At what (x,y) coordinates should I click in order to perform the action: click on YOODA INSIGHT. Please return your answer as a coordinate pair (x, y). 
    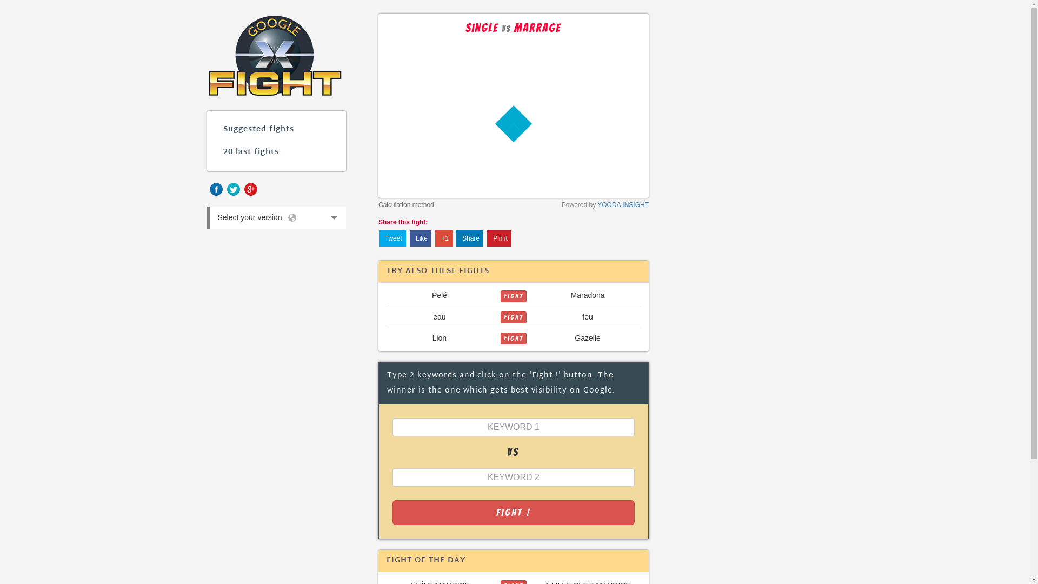
    Looking at the image, I should click on (623, 205).